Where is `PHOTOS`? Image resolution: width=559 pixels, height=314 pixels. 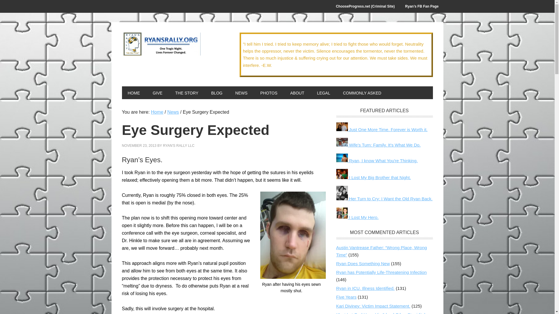 PHOTOS is located at coordinates (269, 93).